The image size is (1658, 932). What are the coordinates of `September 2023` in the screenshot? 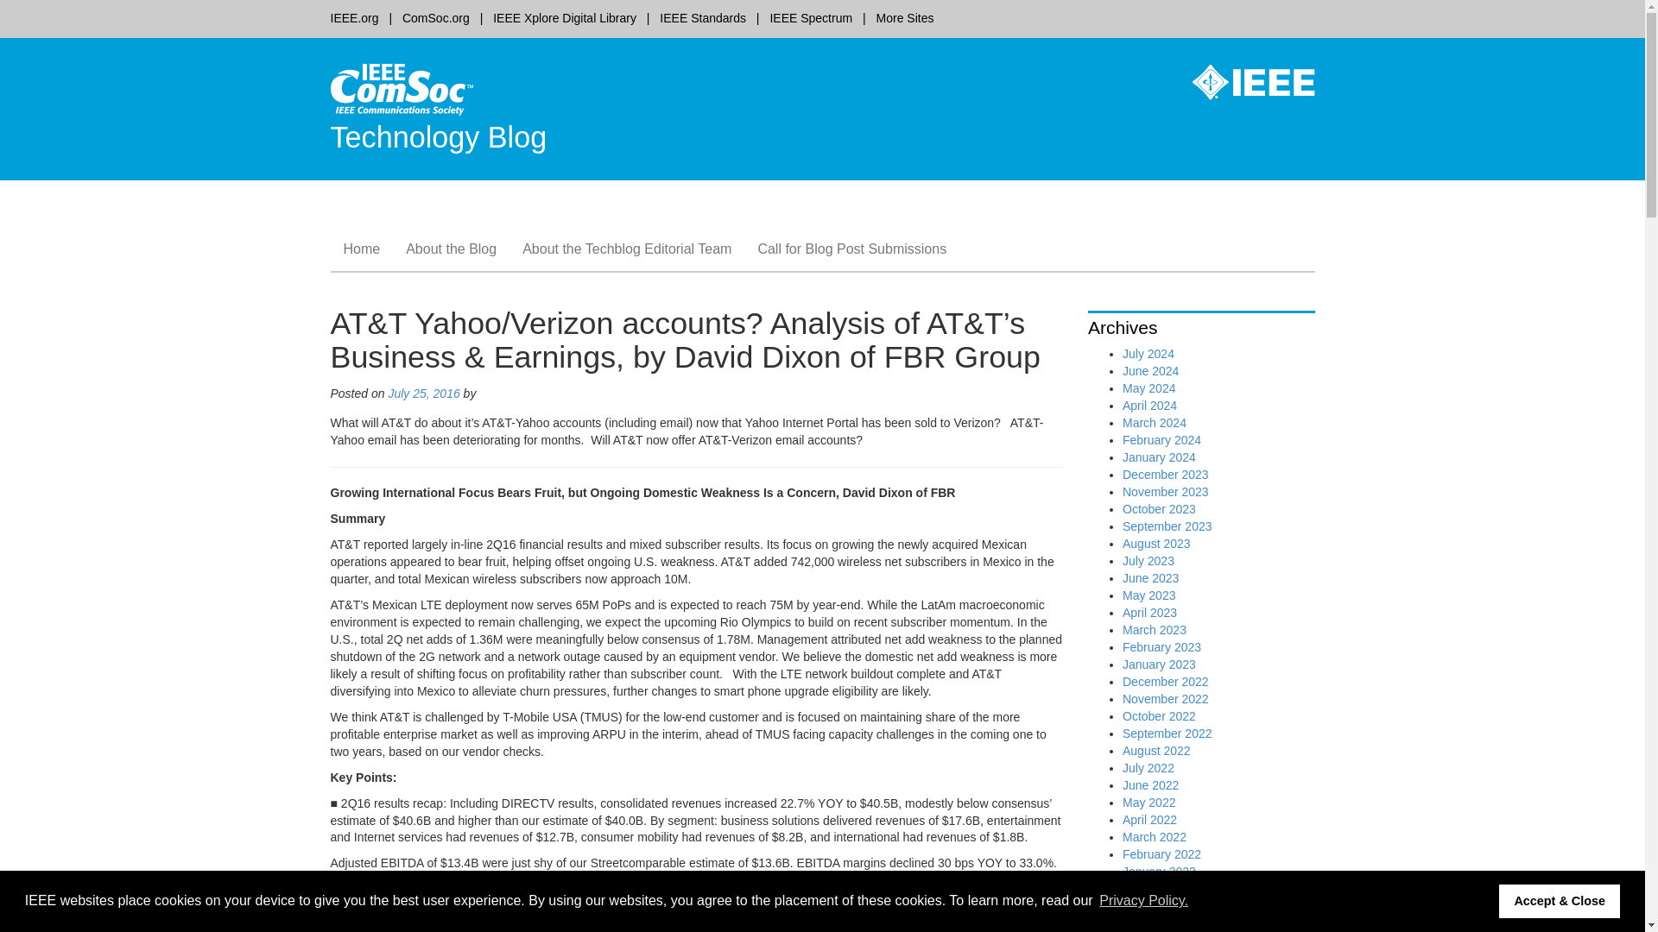 It's located at (1167, 526).